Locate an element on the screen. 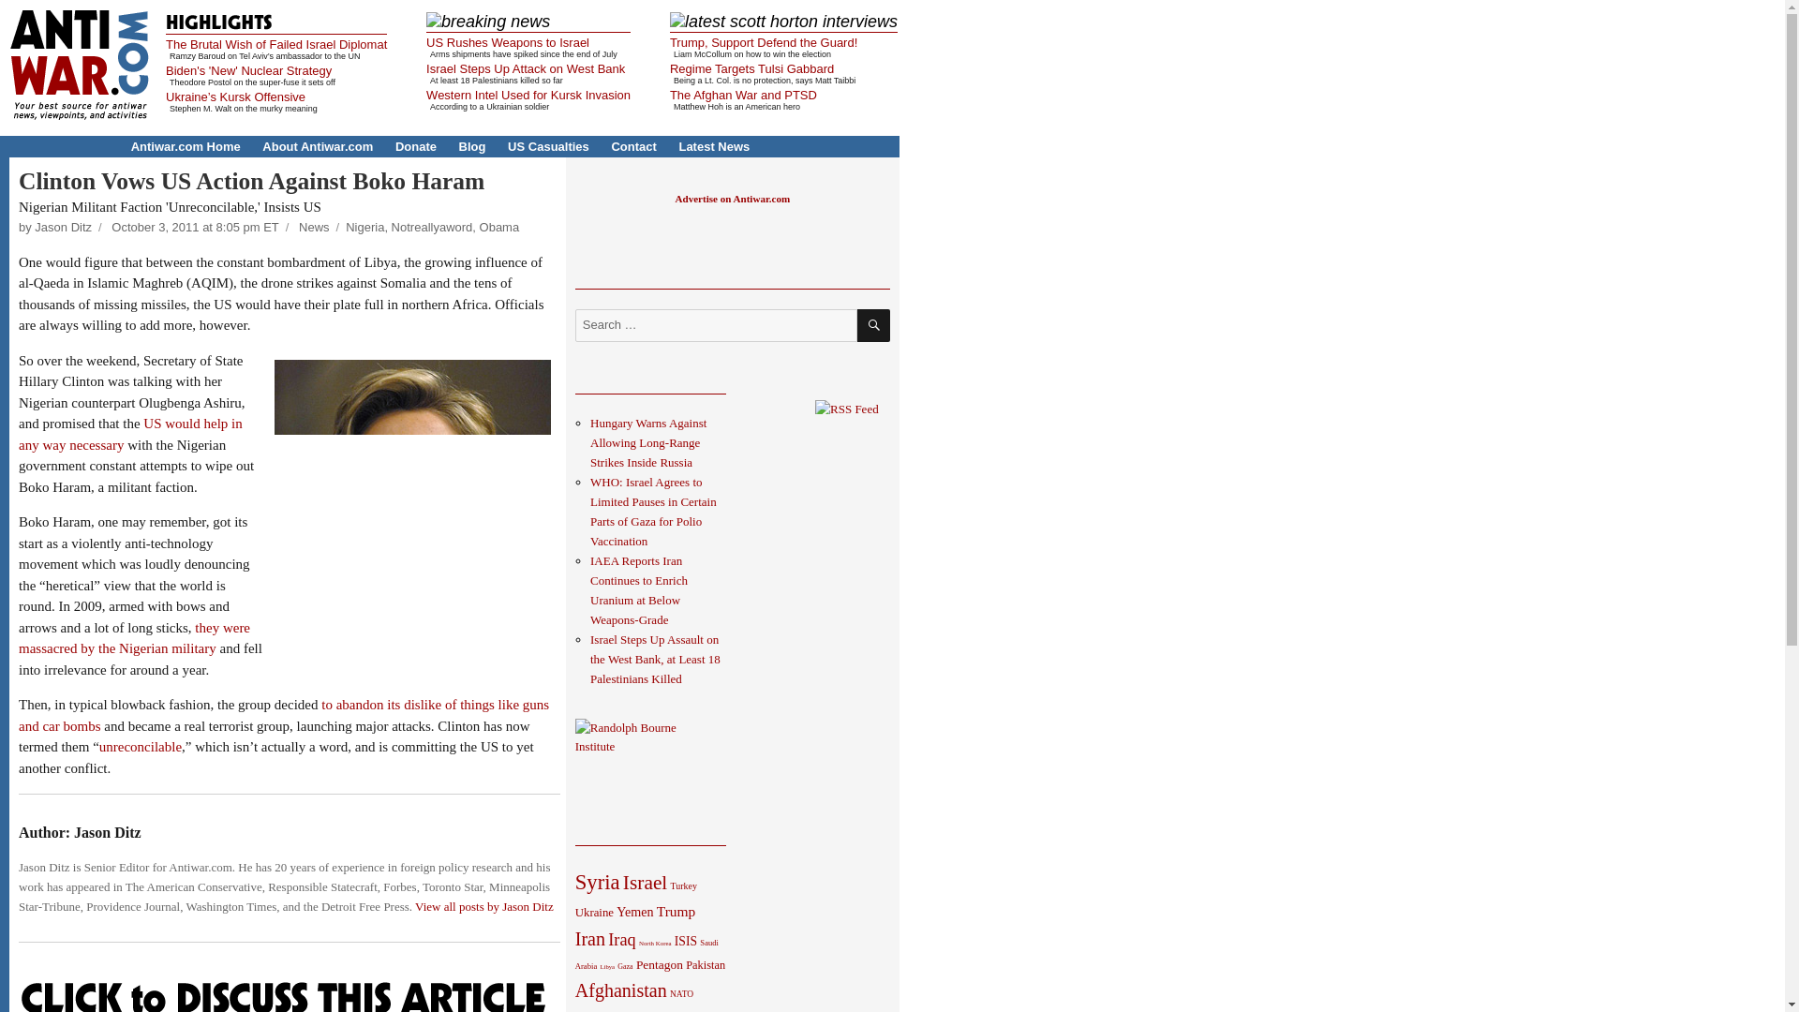 The width and height of the screenshot is (1799, 1012). by Jason Ditz is located at coordinates (54, 227).